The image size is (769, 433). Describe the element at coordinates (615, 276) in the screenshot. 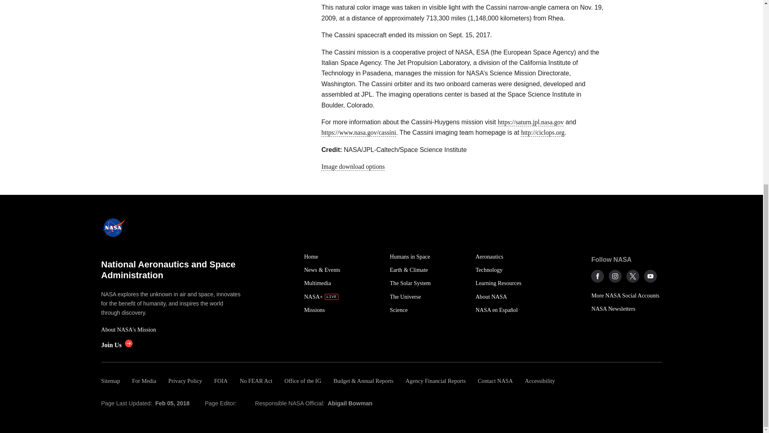

I see `NASA on Instagram` at that location.